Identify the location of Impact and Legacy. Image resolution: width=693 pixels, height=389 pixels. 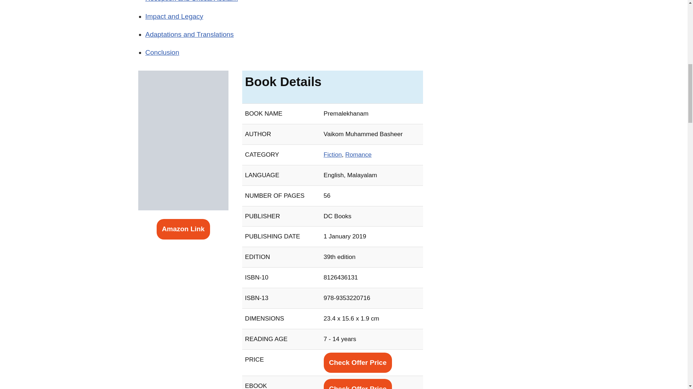
(174, 16).